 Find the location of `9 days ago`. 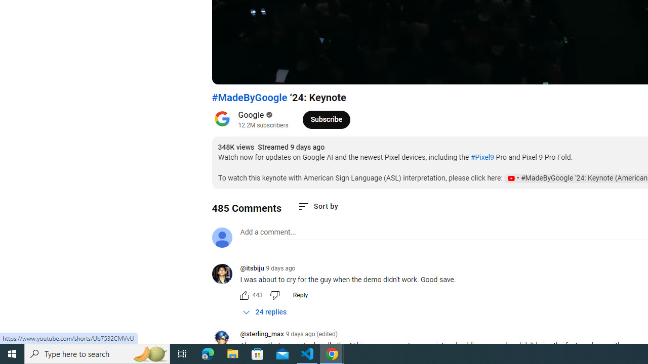

9 days ago is located at coordinates (280, 268).